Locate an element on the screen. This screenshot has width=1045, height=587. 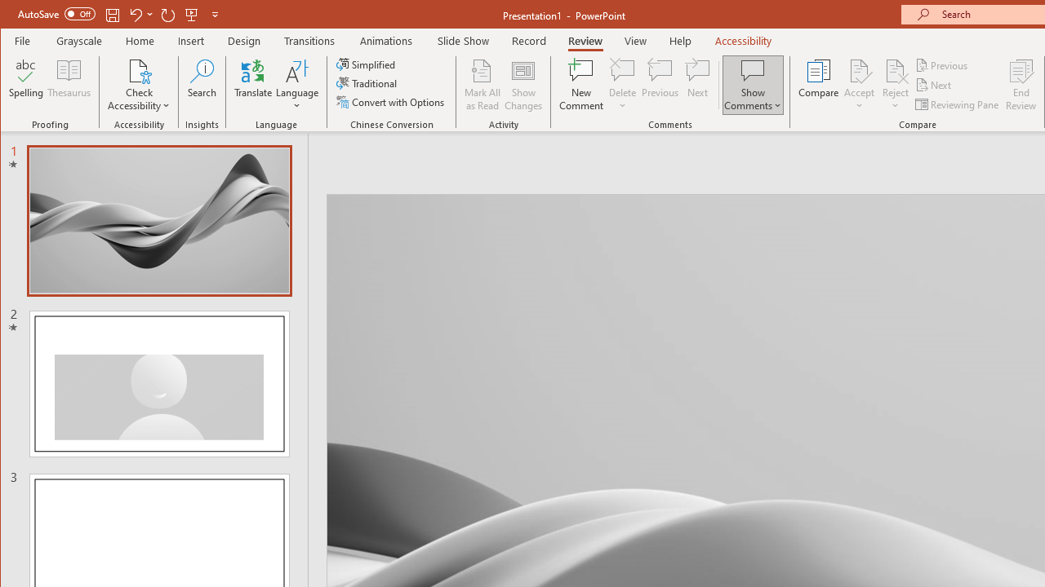
Translate is located at coordinates (253, 85).